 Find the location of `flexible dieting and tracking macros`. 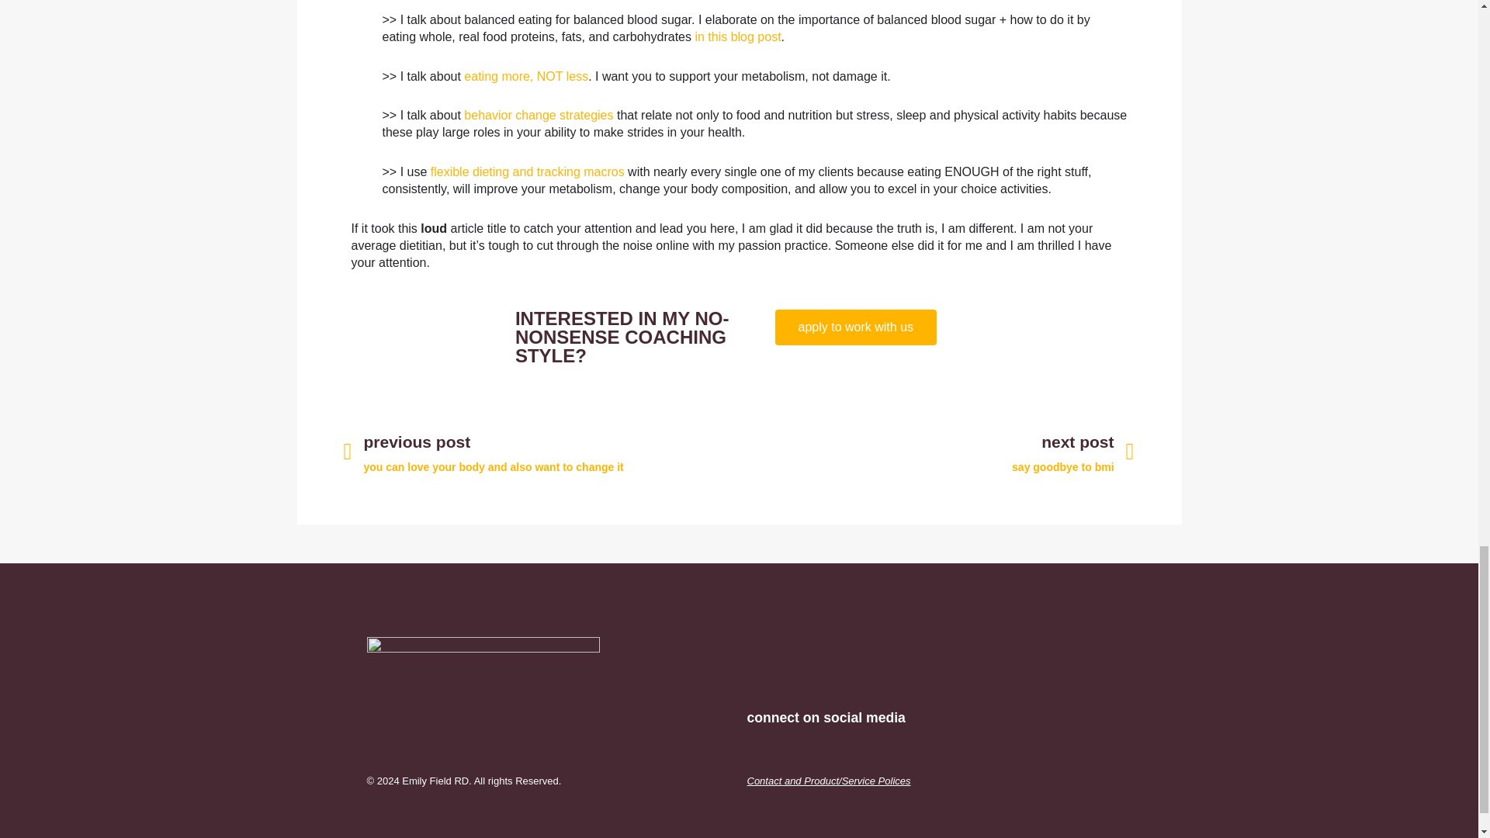

flexible dieting and tracking macros is located at coordinates (936, 452).